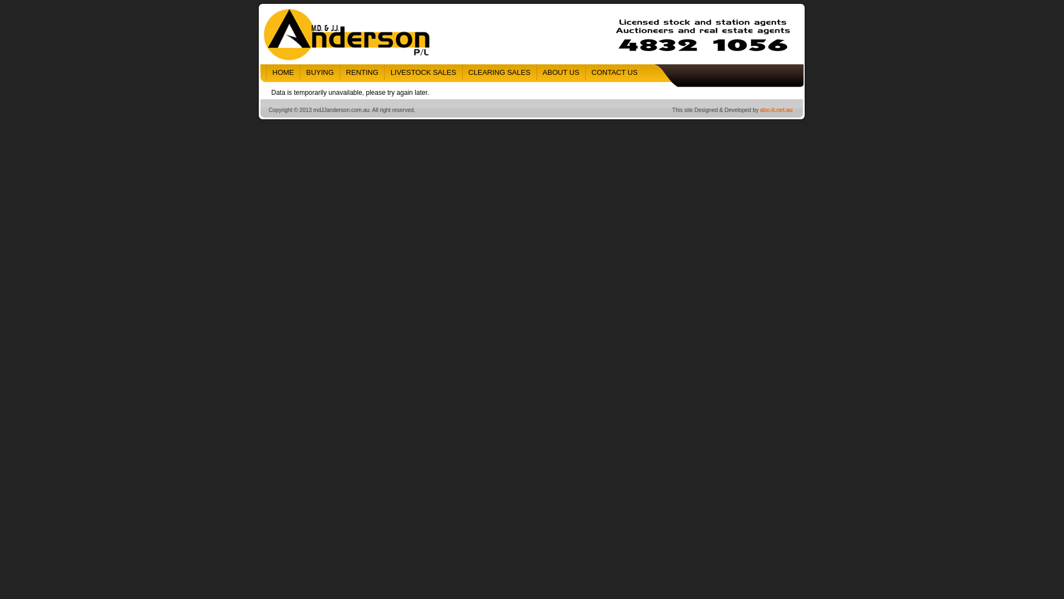 The image size is (1064, 599). Describe the element at coordinates (283, 72) in the screenshot. I see `HOME` at that location.